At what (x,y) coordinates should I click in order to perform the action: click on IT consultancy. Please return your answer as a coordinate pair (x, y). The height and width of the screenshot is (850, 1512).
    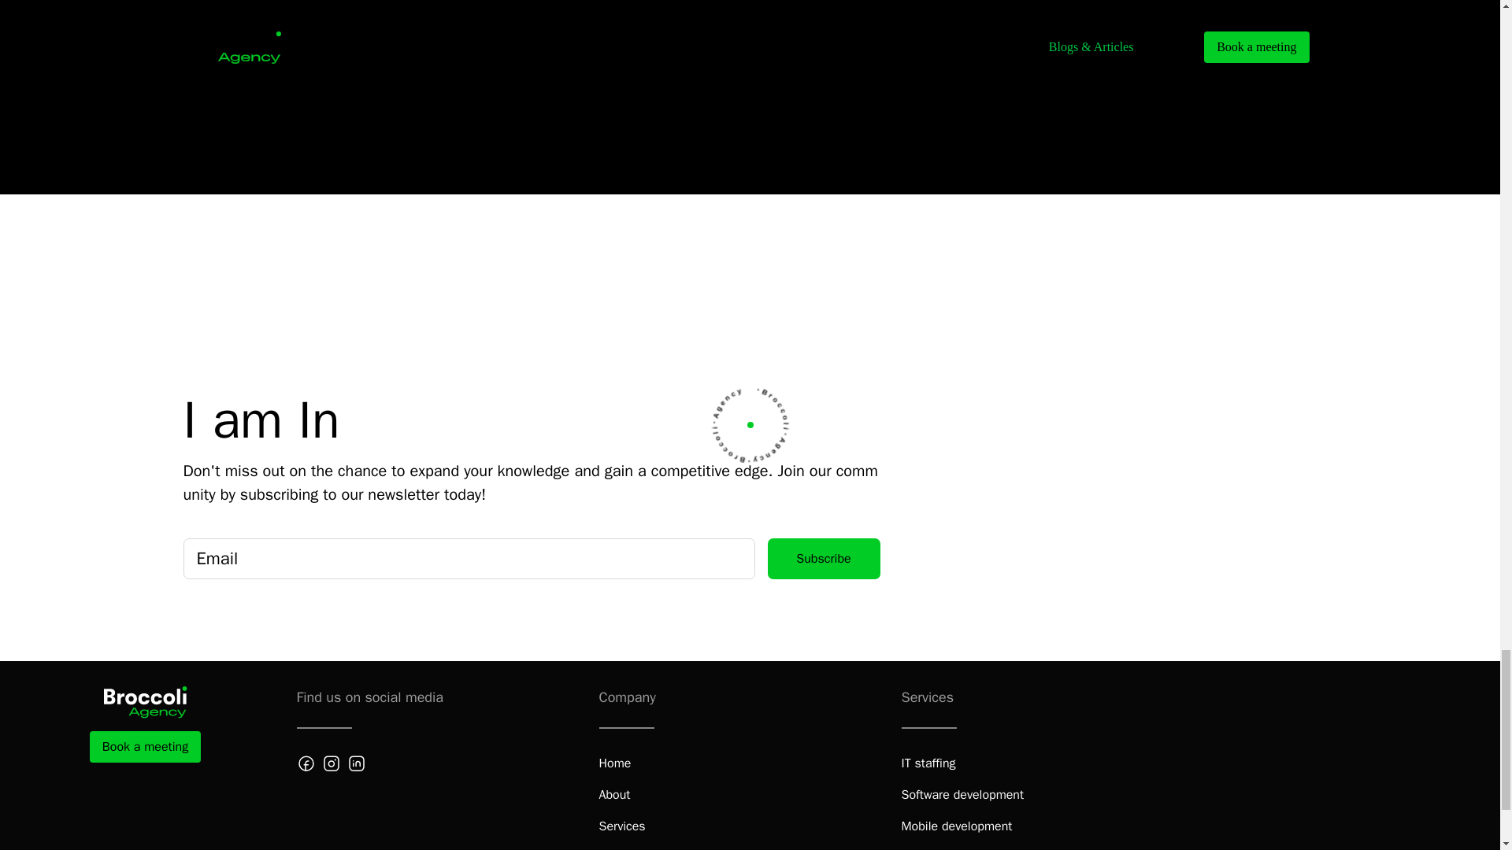
    Looking at the image, I should click on (939, 848).